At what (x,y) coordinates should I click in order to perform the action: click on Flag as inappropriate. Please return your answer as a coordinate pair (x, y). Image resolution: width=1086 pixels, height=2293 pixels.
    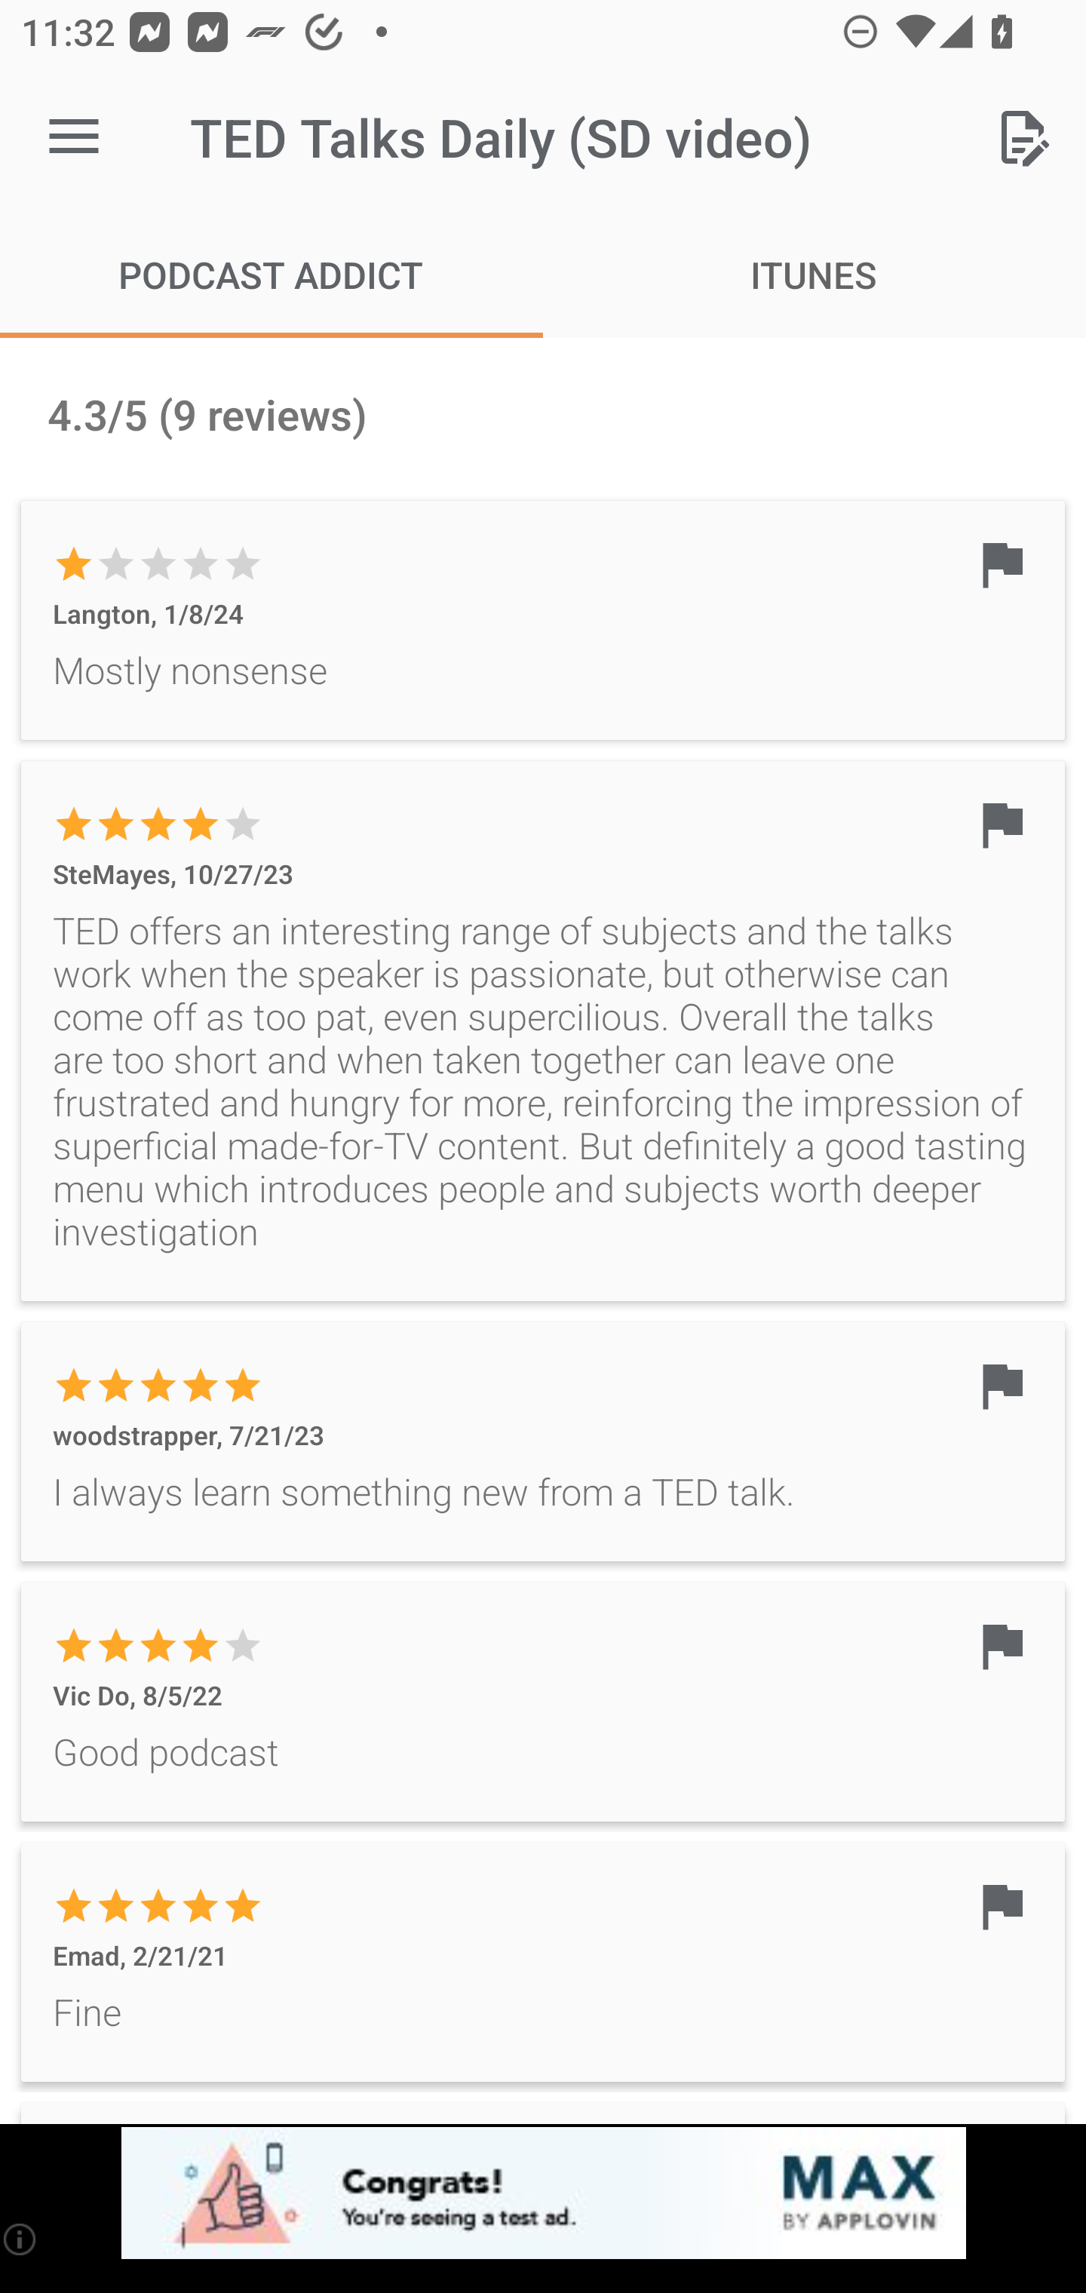
    Looking at the image, I should click on (1001, 564).